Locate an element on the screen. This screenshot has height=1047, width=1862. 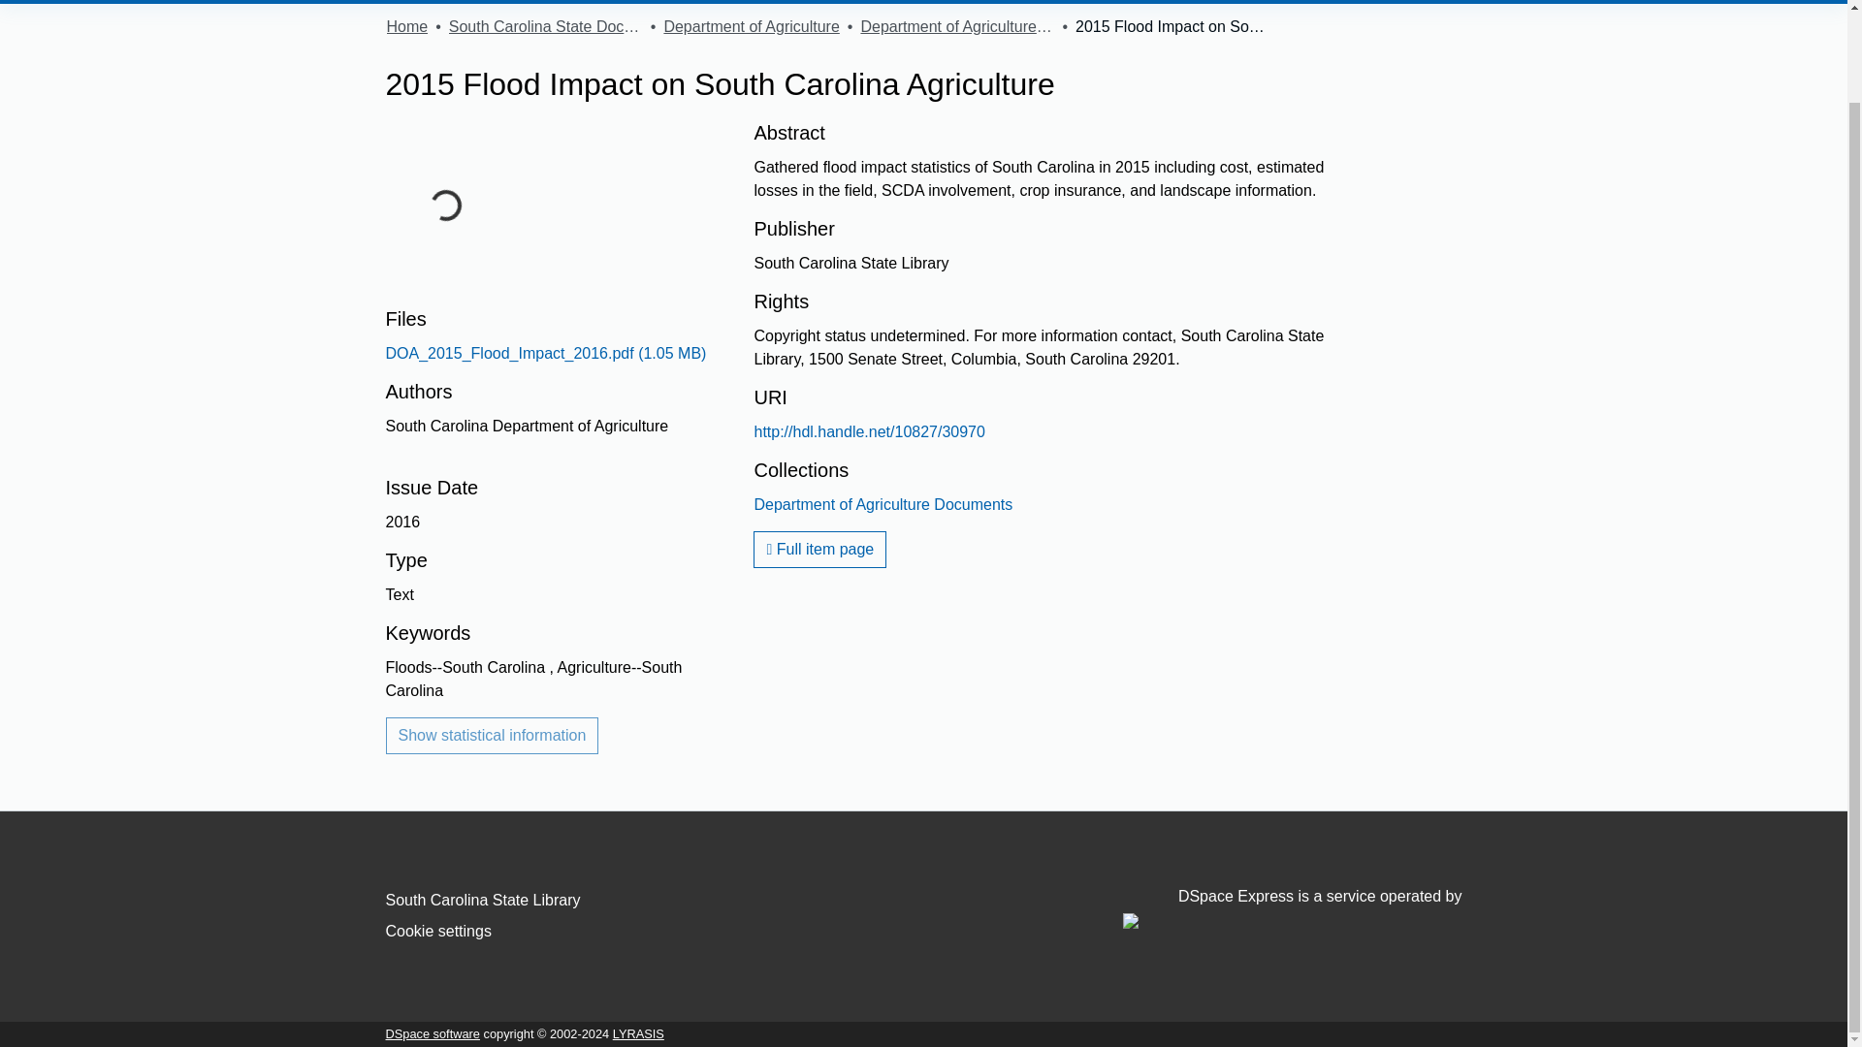
South Carolina State Documents Depository is located at coordinates (545, 27).